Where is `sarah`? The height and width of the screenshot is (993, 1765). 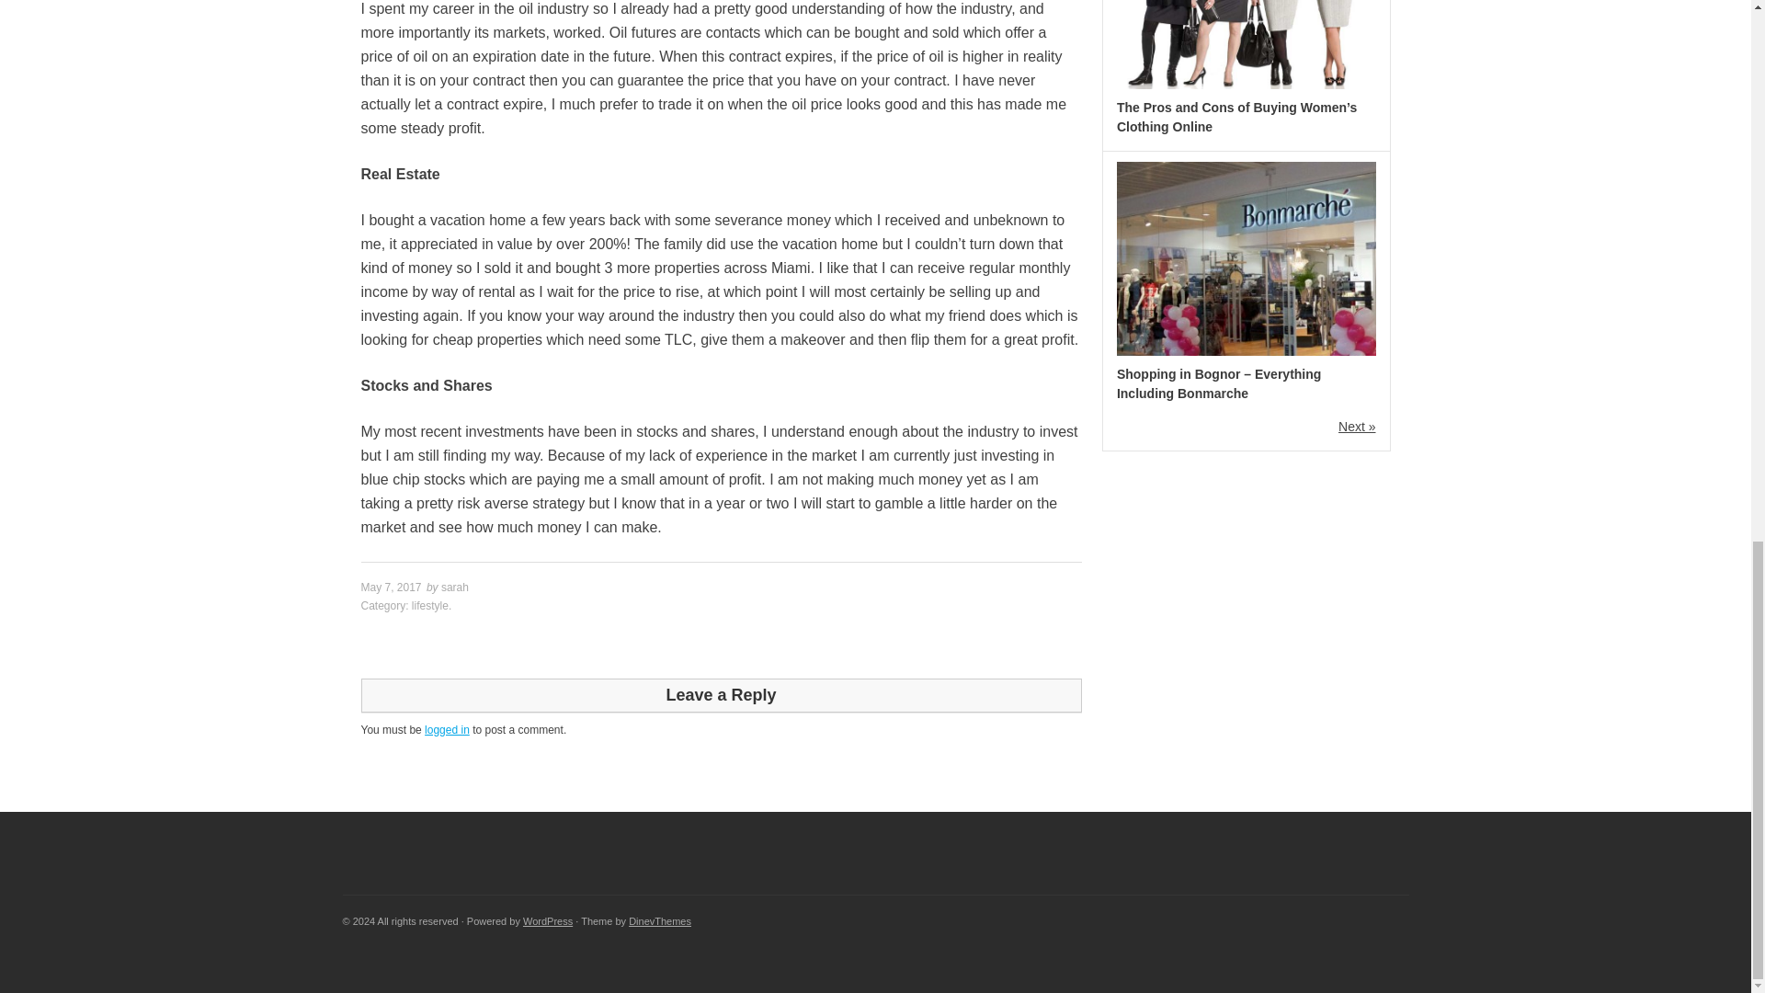 sarah is located at coordinates (455, 587).